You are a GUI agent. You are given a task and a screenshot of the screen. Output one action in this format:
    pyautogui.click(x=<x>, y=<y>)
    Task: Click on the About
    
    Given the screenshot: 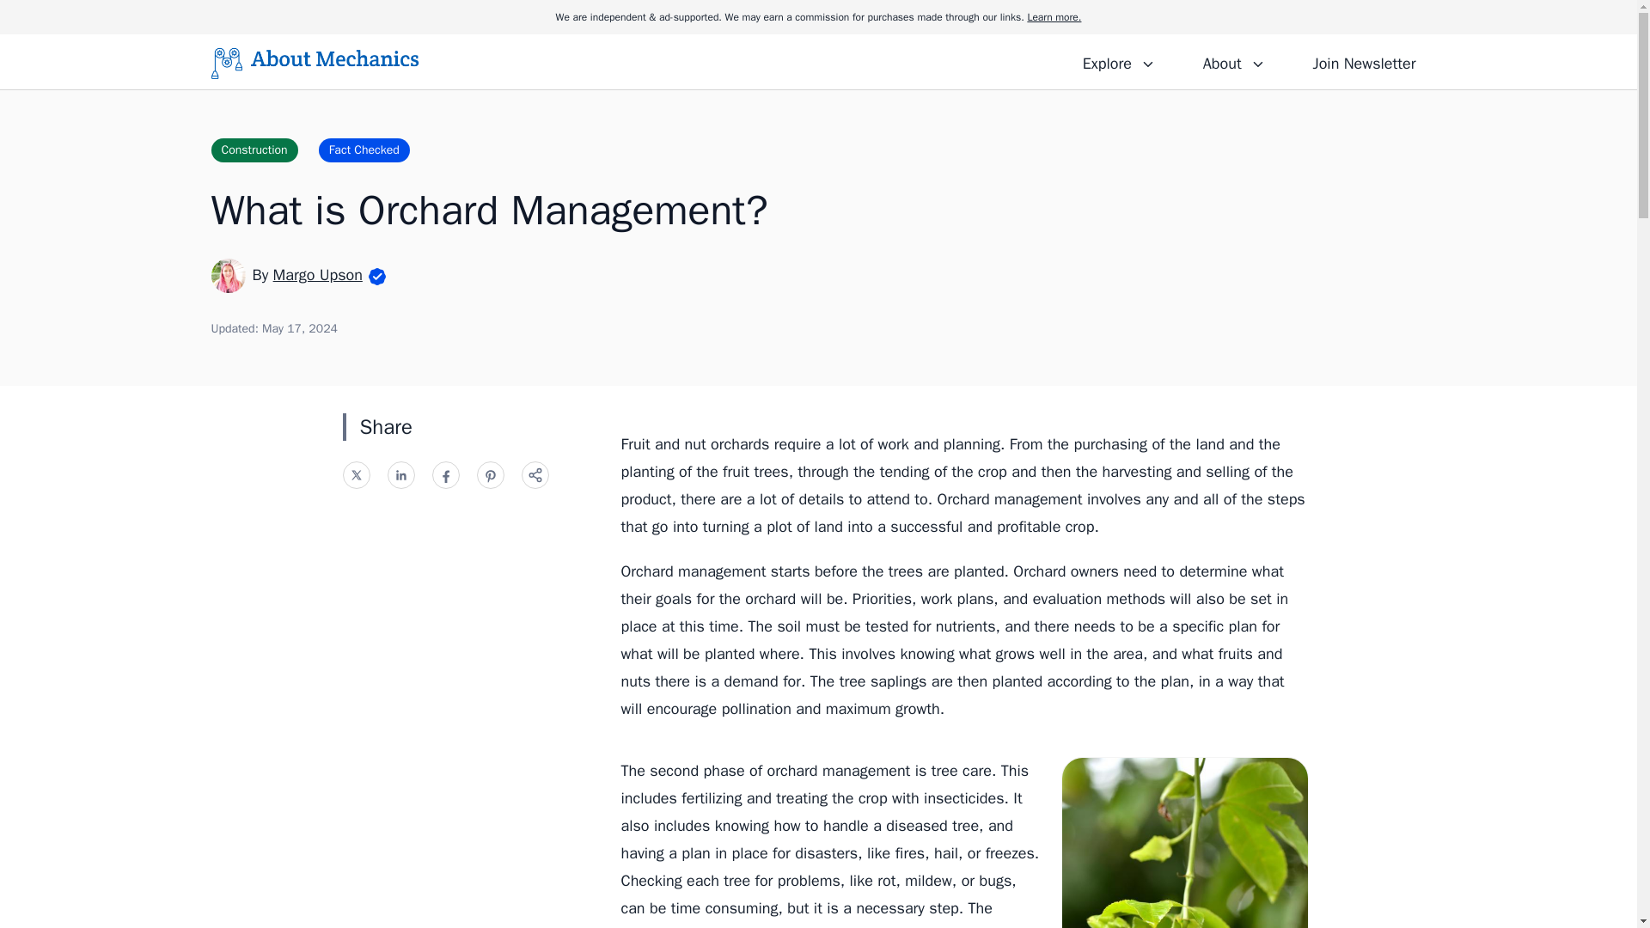 What is the action you would take?
    pyautogui.click(x=1233, y=61)
    